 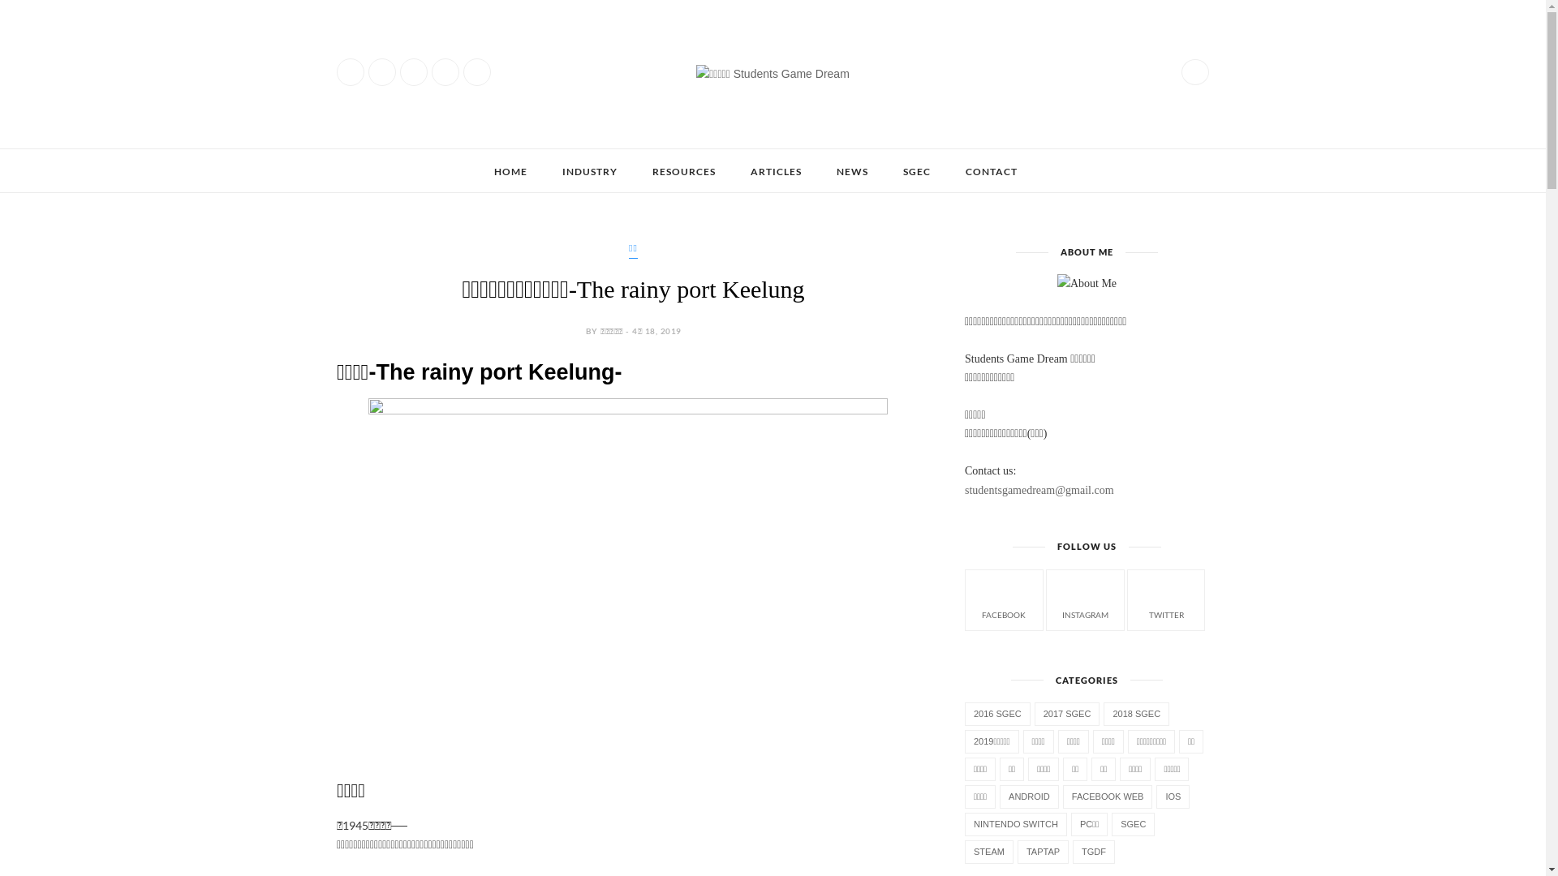 What do you see at coordinates (1044, 852) in the screenshot?
I see `TAPTAP` at bounding box center [1044, 852].